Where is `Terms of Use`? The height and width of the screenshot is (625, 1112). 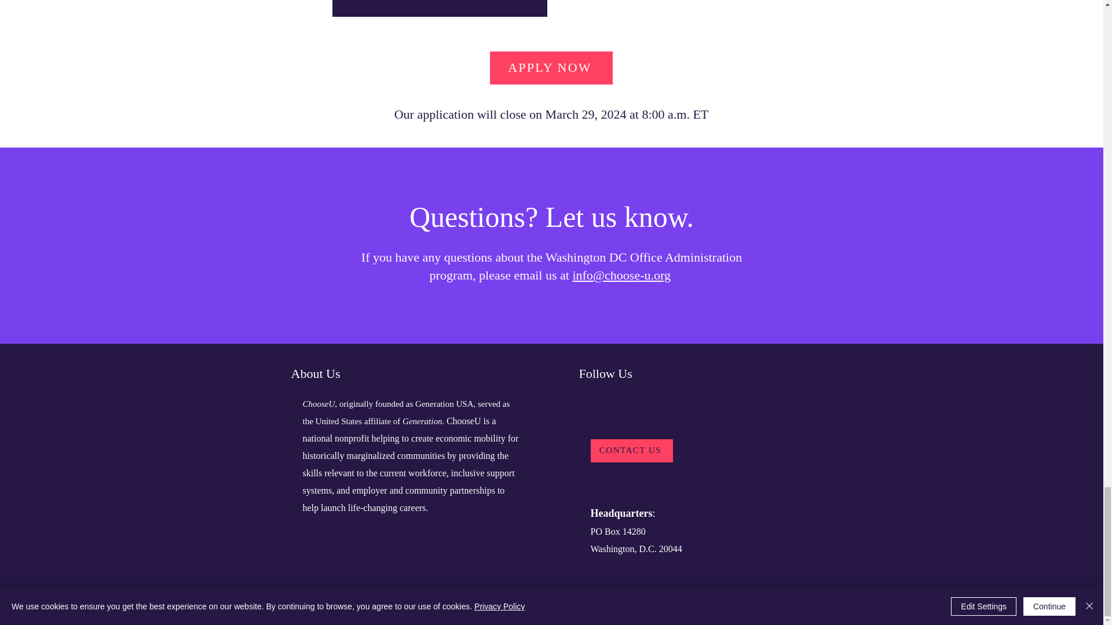 Terms of Use is located at coordinates (521, 604).